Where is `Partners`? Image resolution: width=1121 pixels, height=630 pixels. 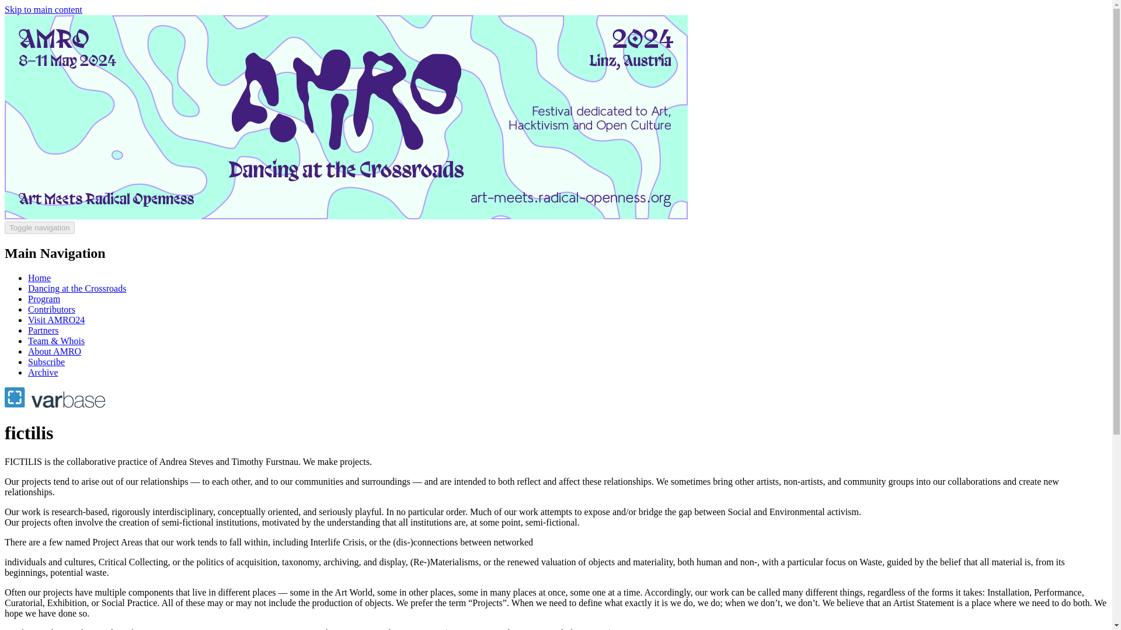
Partners is located at coordinates (43, 330).